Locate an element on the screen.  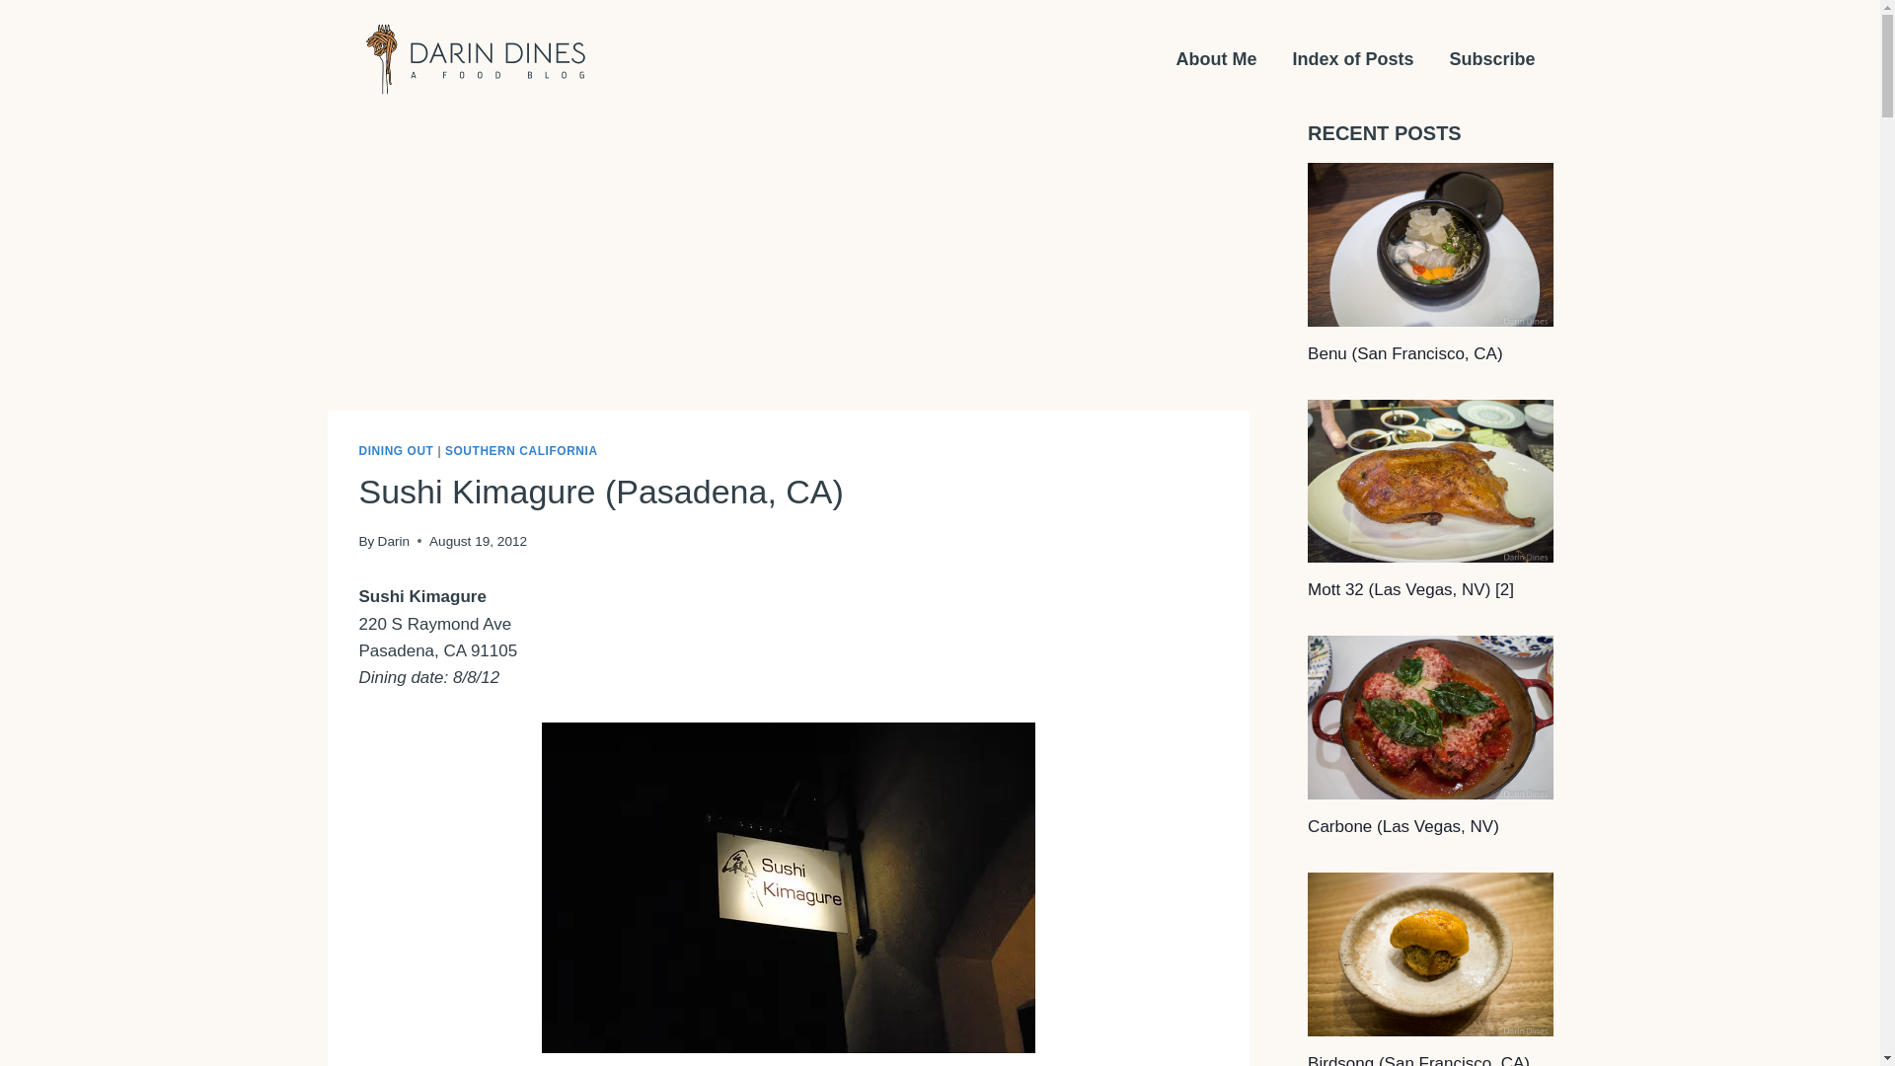
About Me is located at coordinates (1216, 59).